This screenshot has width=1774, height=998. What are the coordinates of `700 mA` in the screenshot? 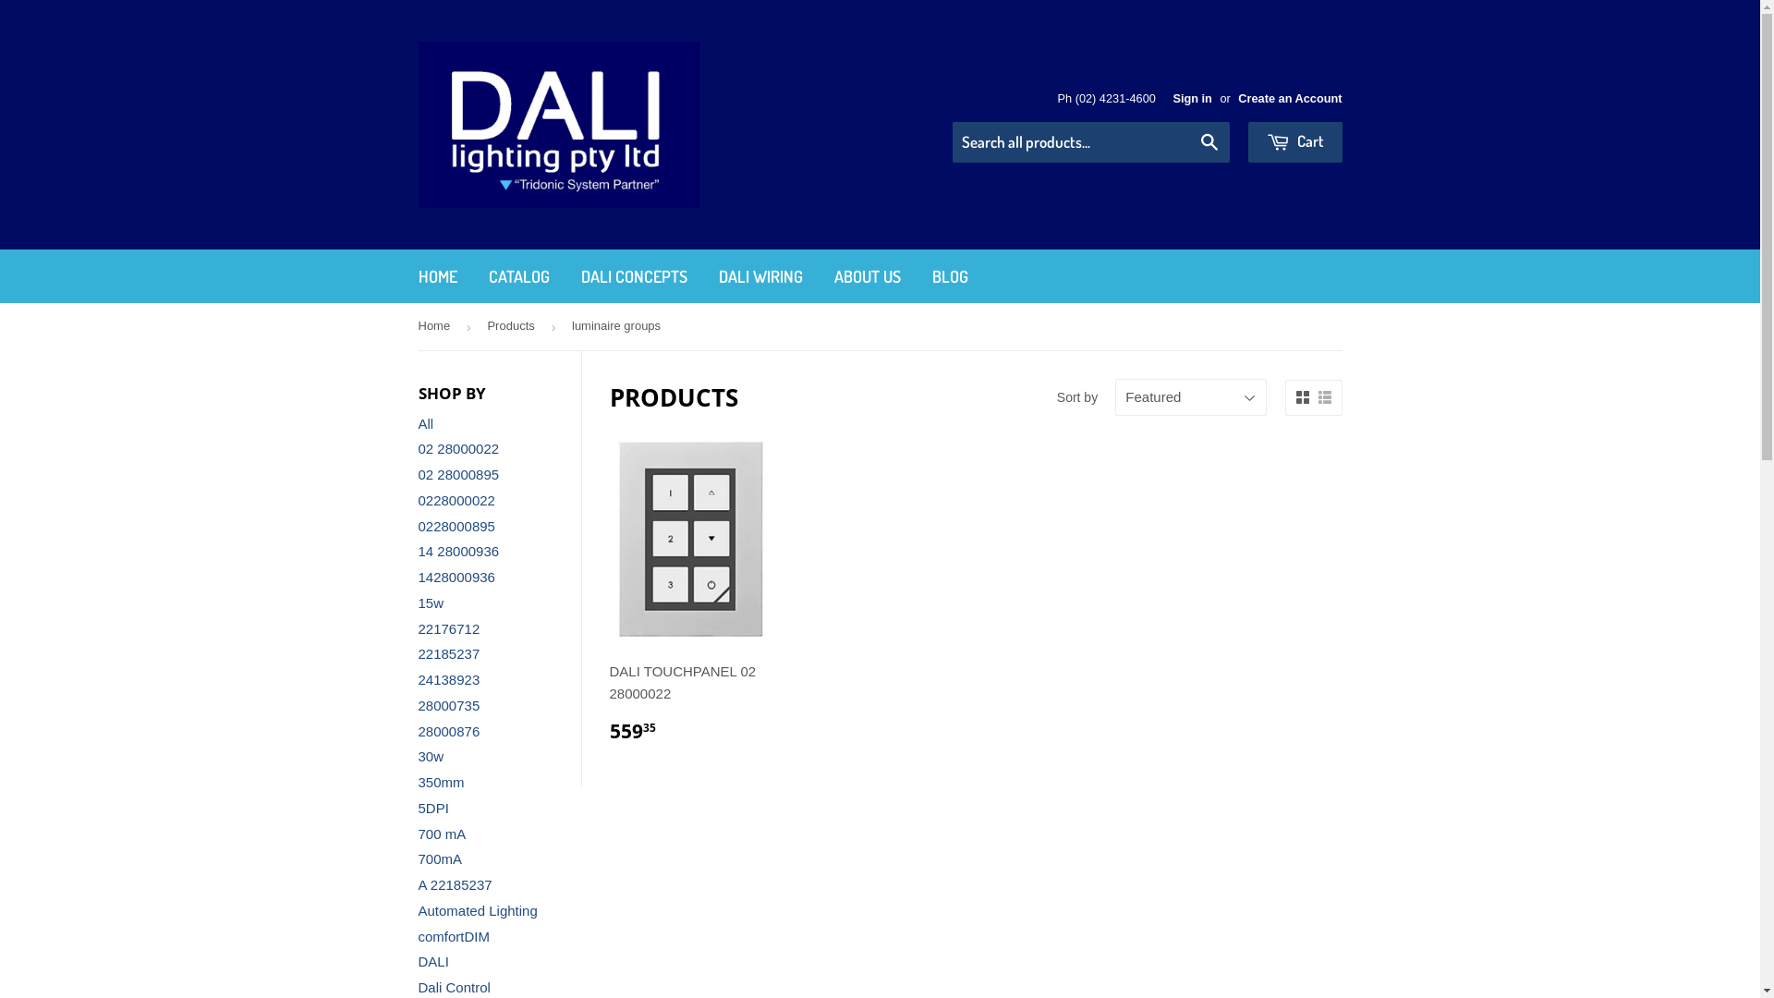 It's located at (442, 834).